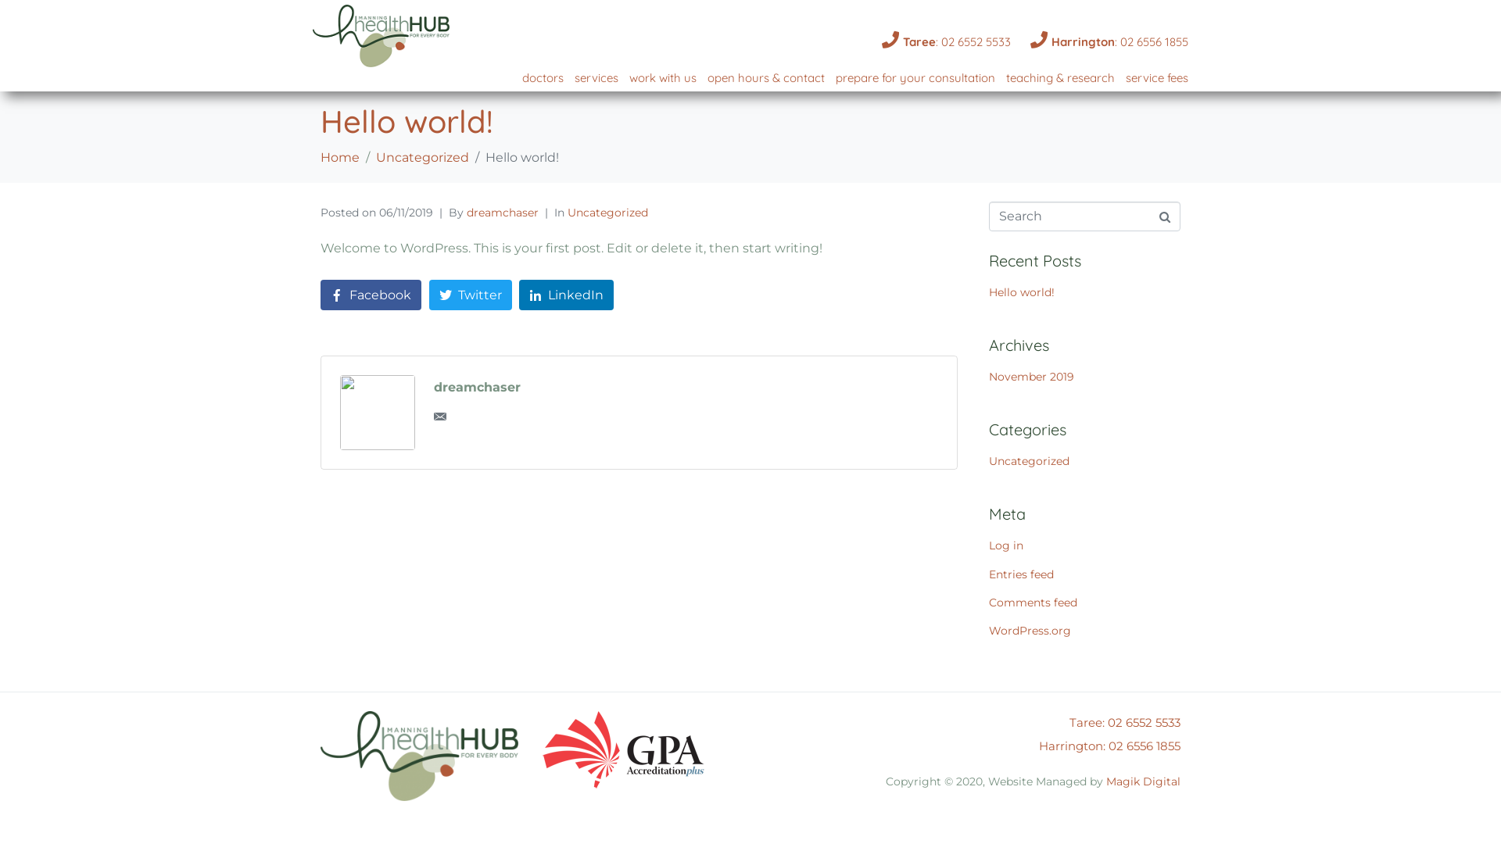 This screenshot has height=844, width=1501. I want to click on Uncategorized, so click(1029, 461).